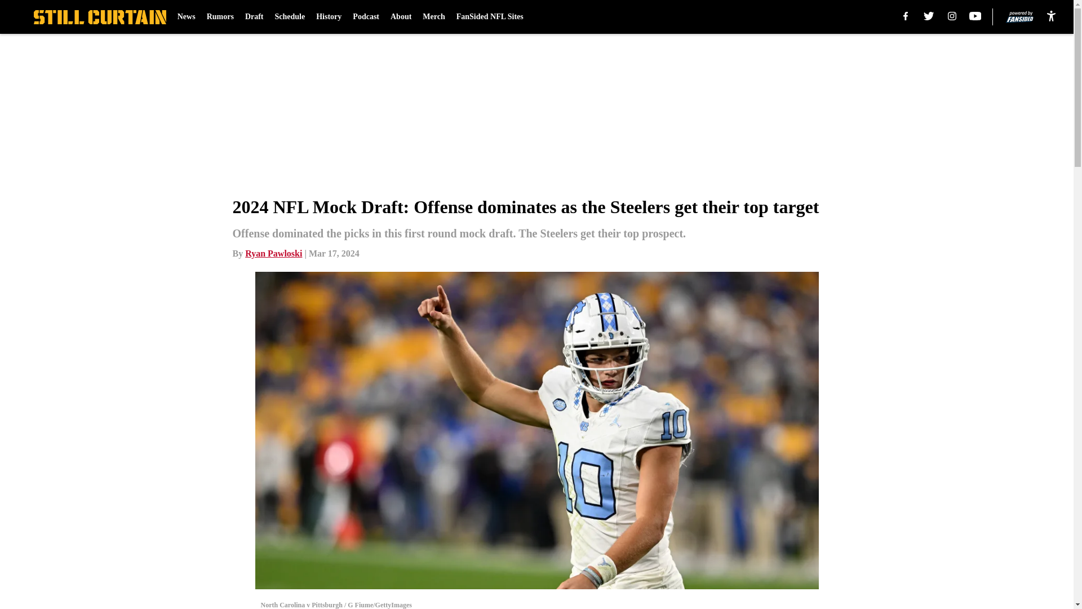  What do you see at coordinates (490, 17) in the screenshot?
I see `FanSided NFL Sites` at bounding box center [490, 17].